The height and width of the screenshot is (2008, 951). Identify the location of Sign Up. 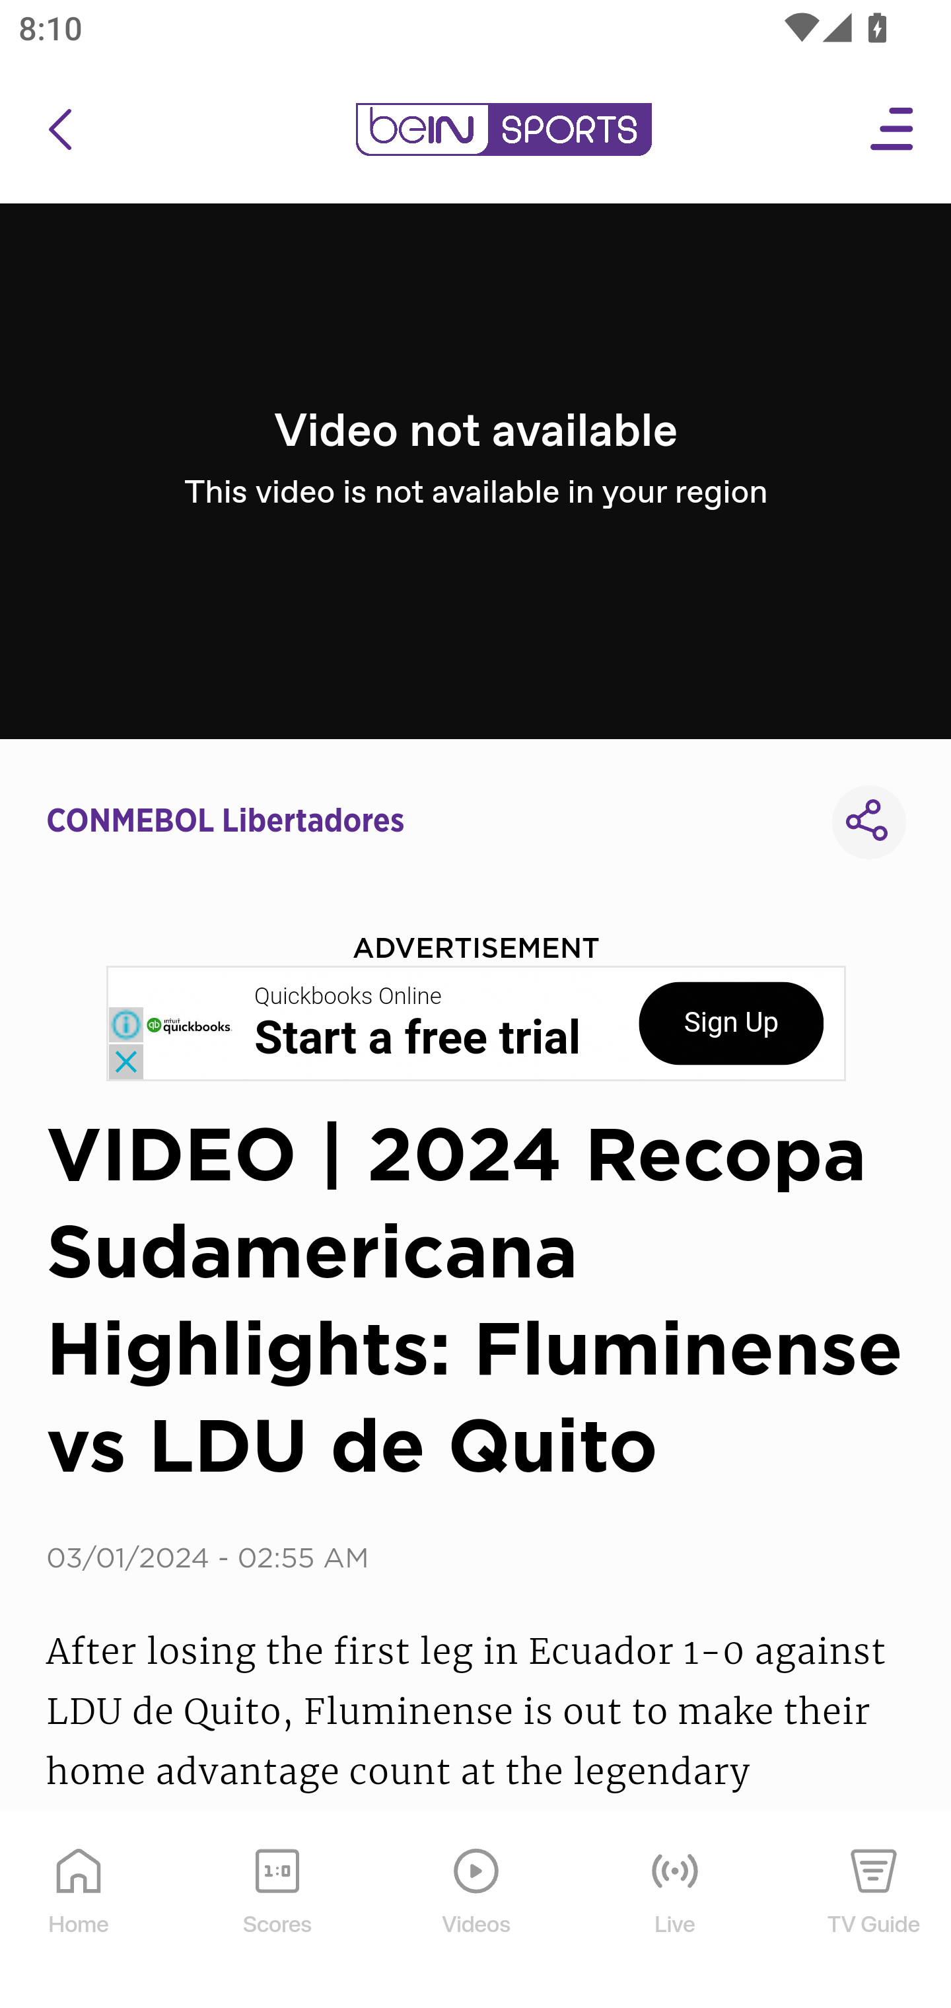
(731, 1024).